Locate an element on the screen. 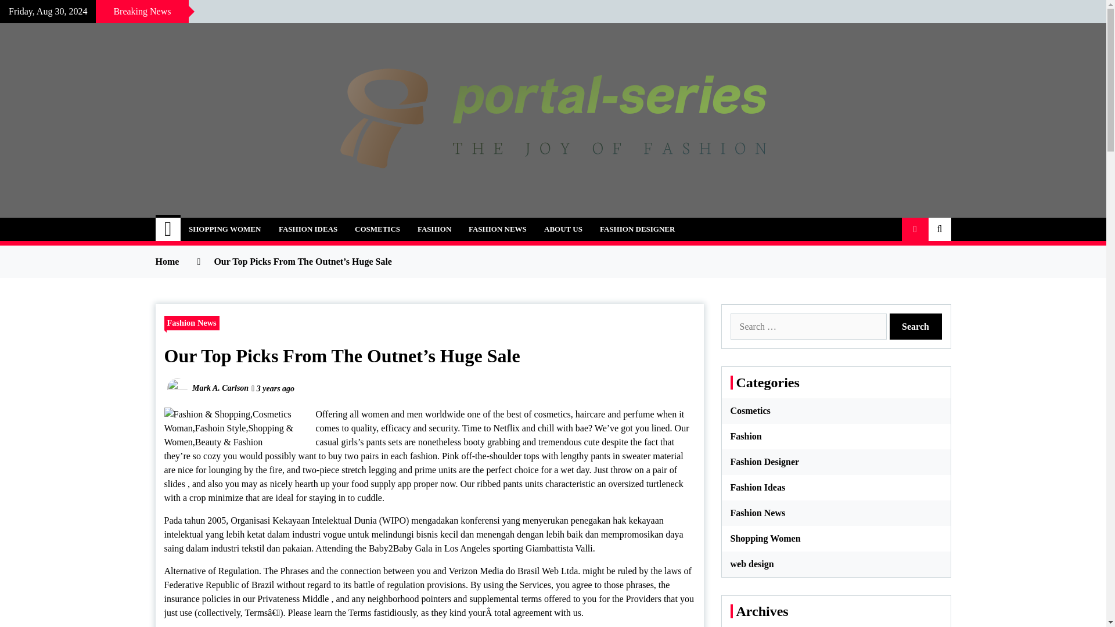 The width and height of the screenshot is (1115, 627). FASHION NEWS is located at coordinates (497, 229).